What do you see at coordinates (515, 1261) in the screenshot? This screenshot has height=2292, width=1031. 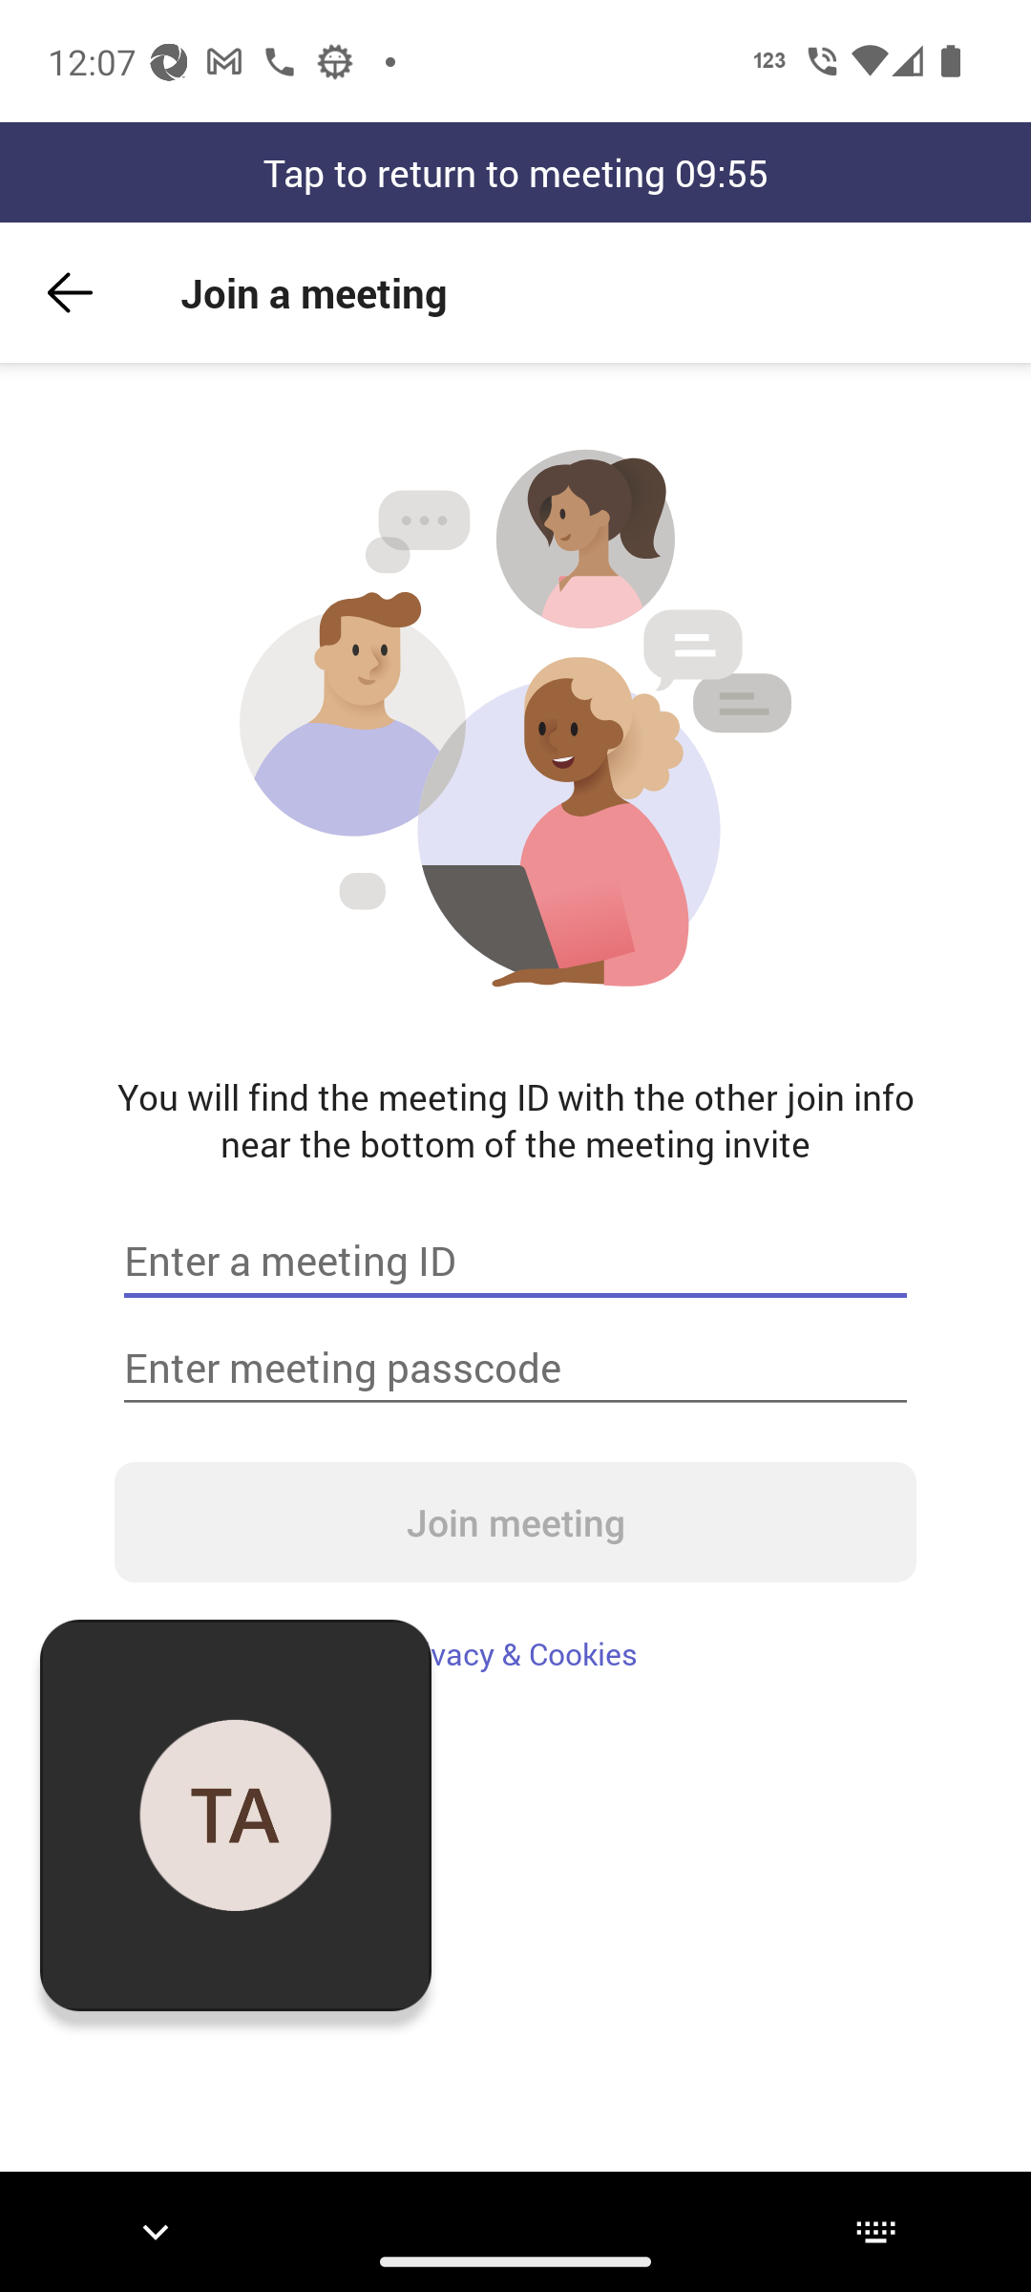 I see `Enter a meeting ID` at bounding box center [515, 1261].